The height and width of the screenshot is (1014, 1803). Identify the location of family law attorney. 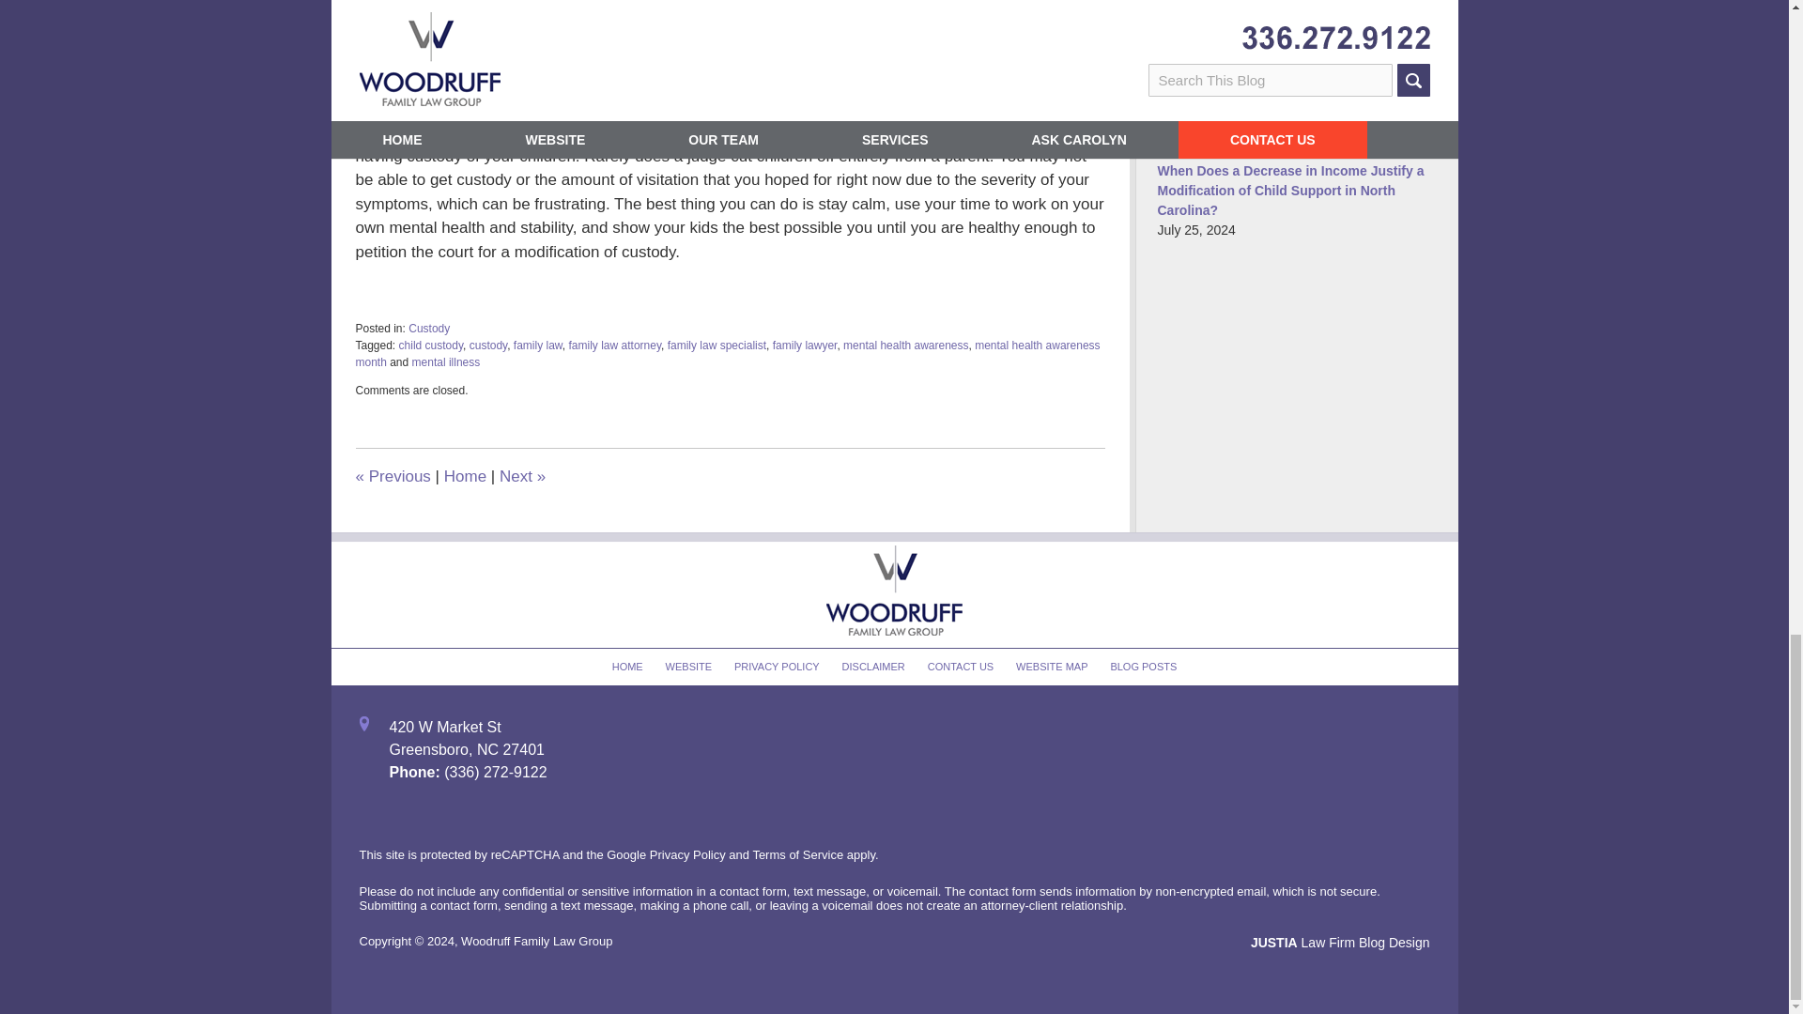
(615, 345).